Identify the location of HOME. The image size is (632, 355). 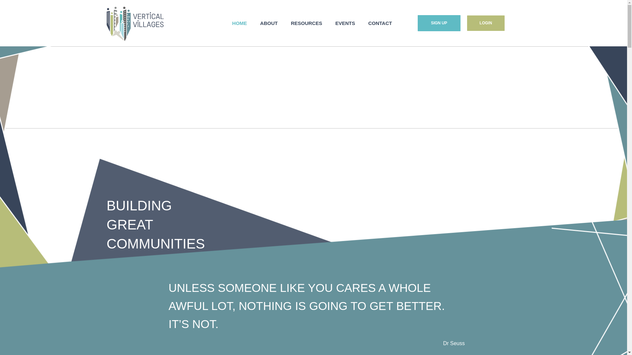
(240, 23).